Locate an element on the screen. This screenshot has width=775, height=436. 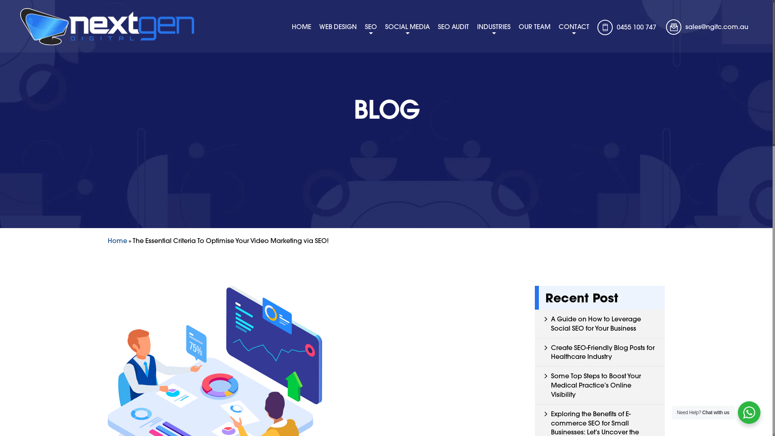
FAQ is located at coordinates (622, 44).